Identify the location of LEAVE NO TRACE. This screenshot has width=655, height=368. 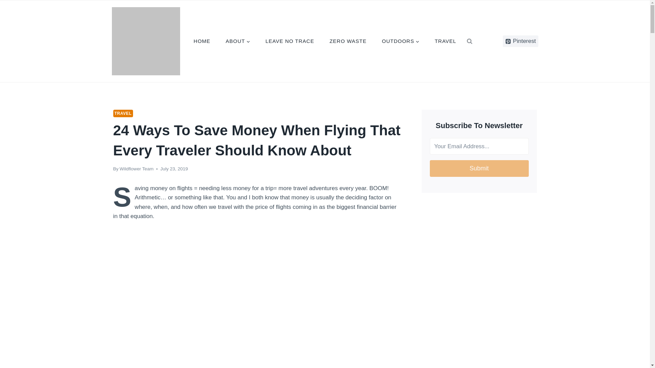
(290, 42).